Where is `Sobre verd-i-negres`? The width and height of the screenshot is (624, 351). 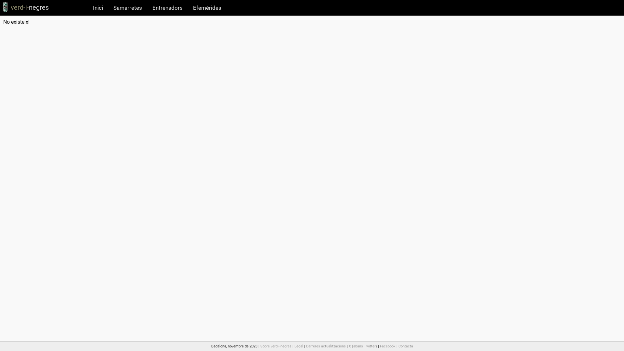
Sobre verd-i-negres is located at coordinates (276, 346).